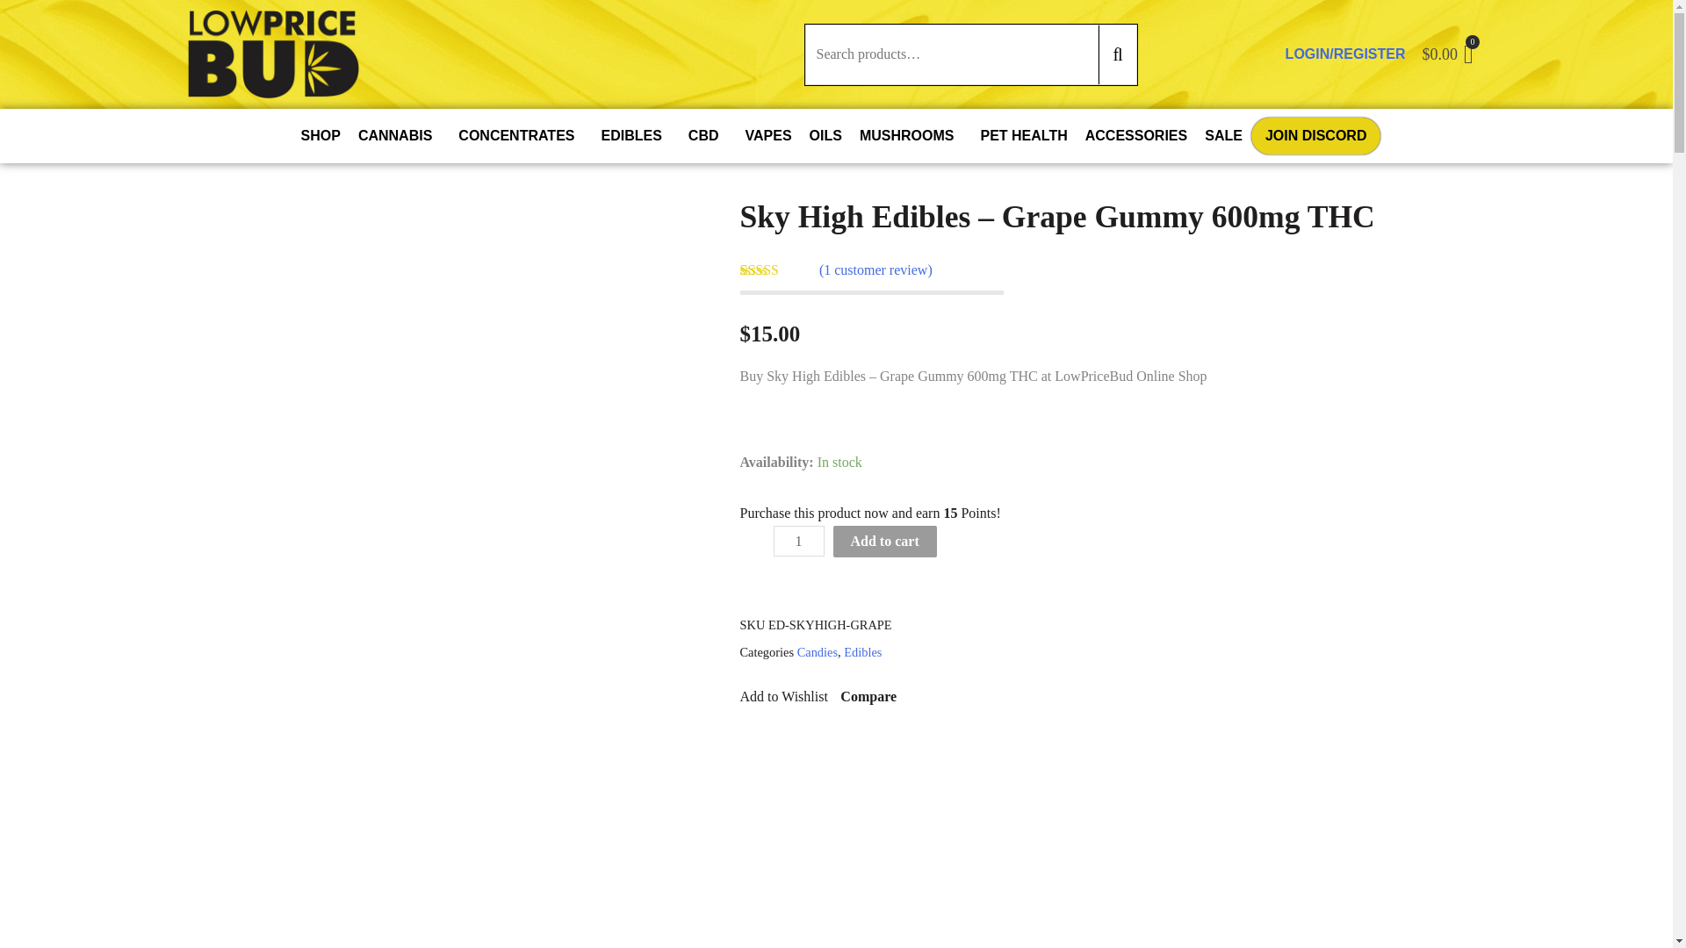 The width and height of the screenshot is (1686, 948). Describe the element at coordinates (797, 541) in the screenshot. I see `1` at that location.